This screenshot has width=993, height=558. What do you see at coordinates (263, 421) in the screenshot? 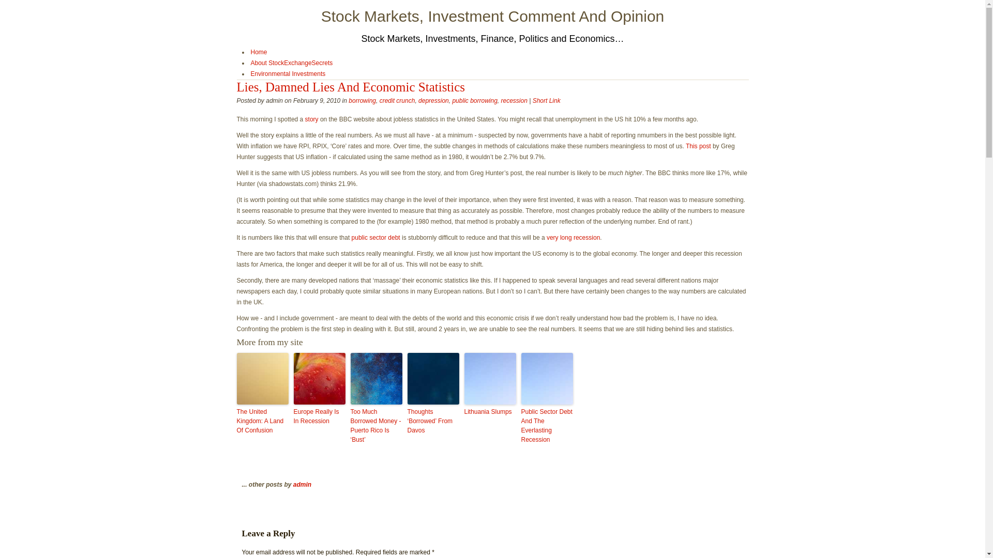
I see `The United Kingdom: A Land Of Confusion` at bounding box center [263, 421].